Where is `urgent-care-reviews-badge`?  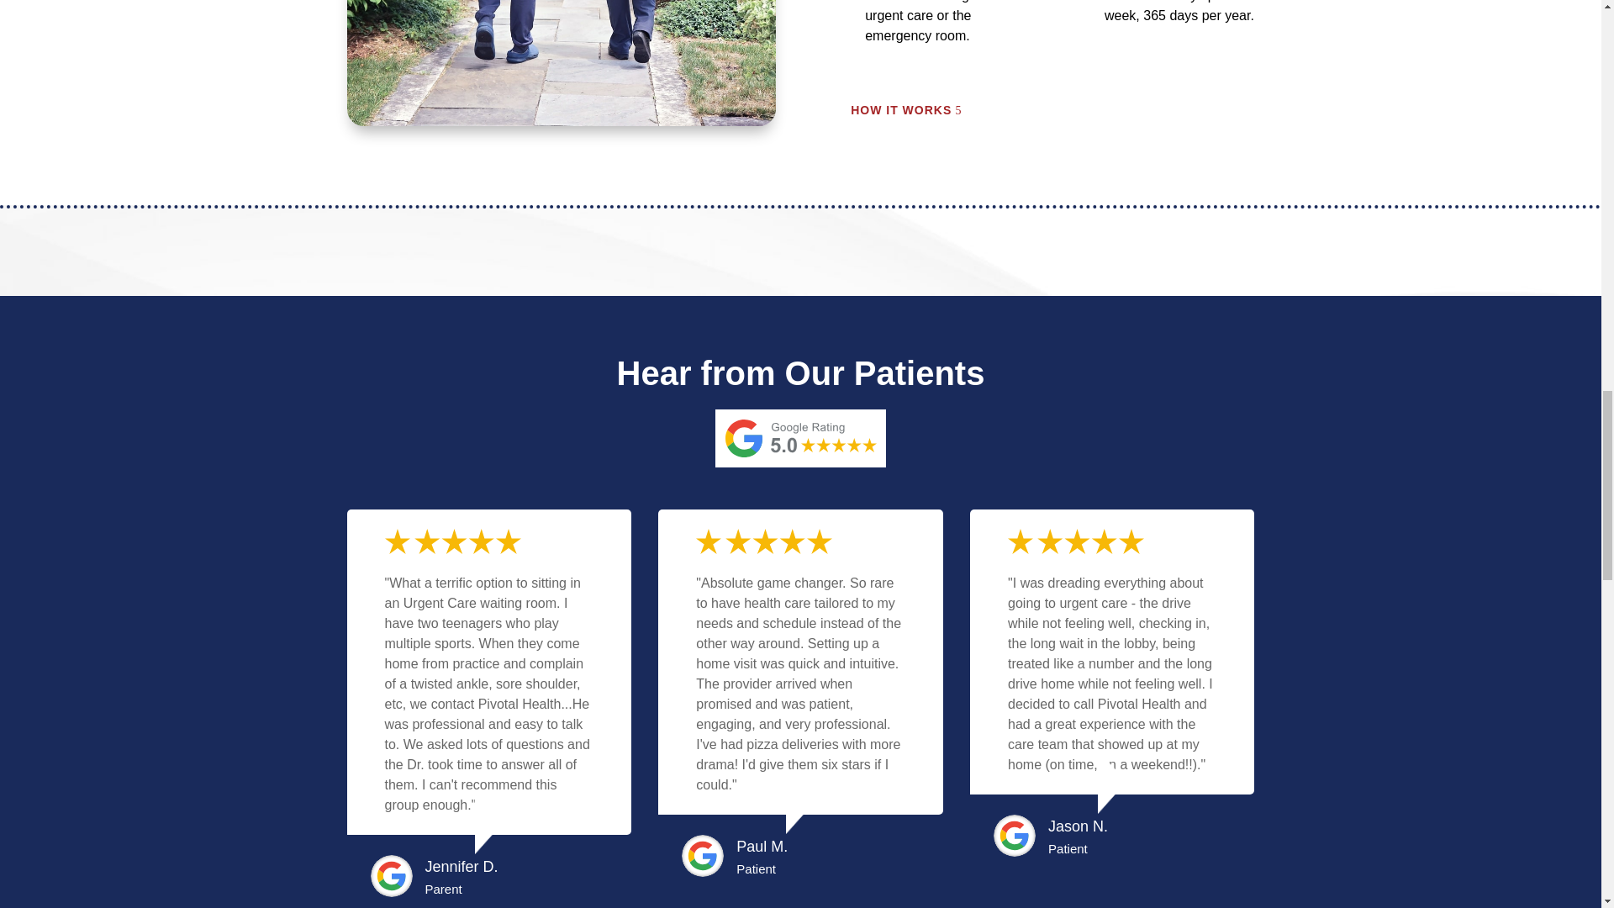 urgent-care-reviews-badge is located at coordinates (800, 439).